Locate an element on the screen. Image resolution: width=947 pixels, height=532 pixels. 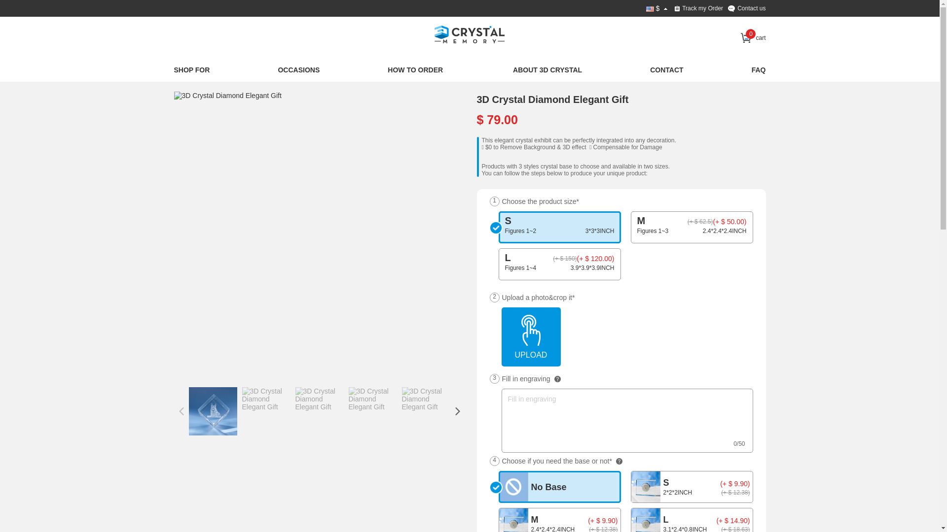
cart
0 is located at coordinates (753, 38).